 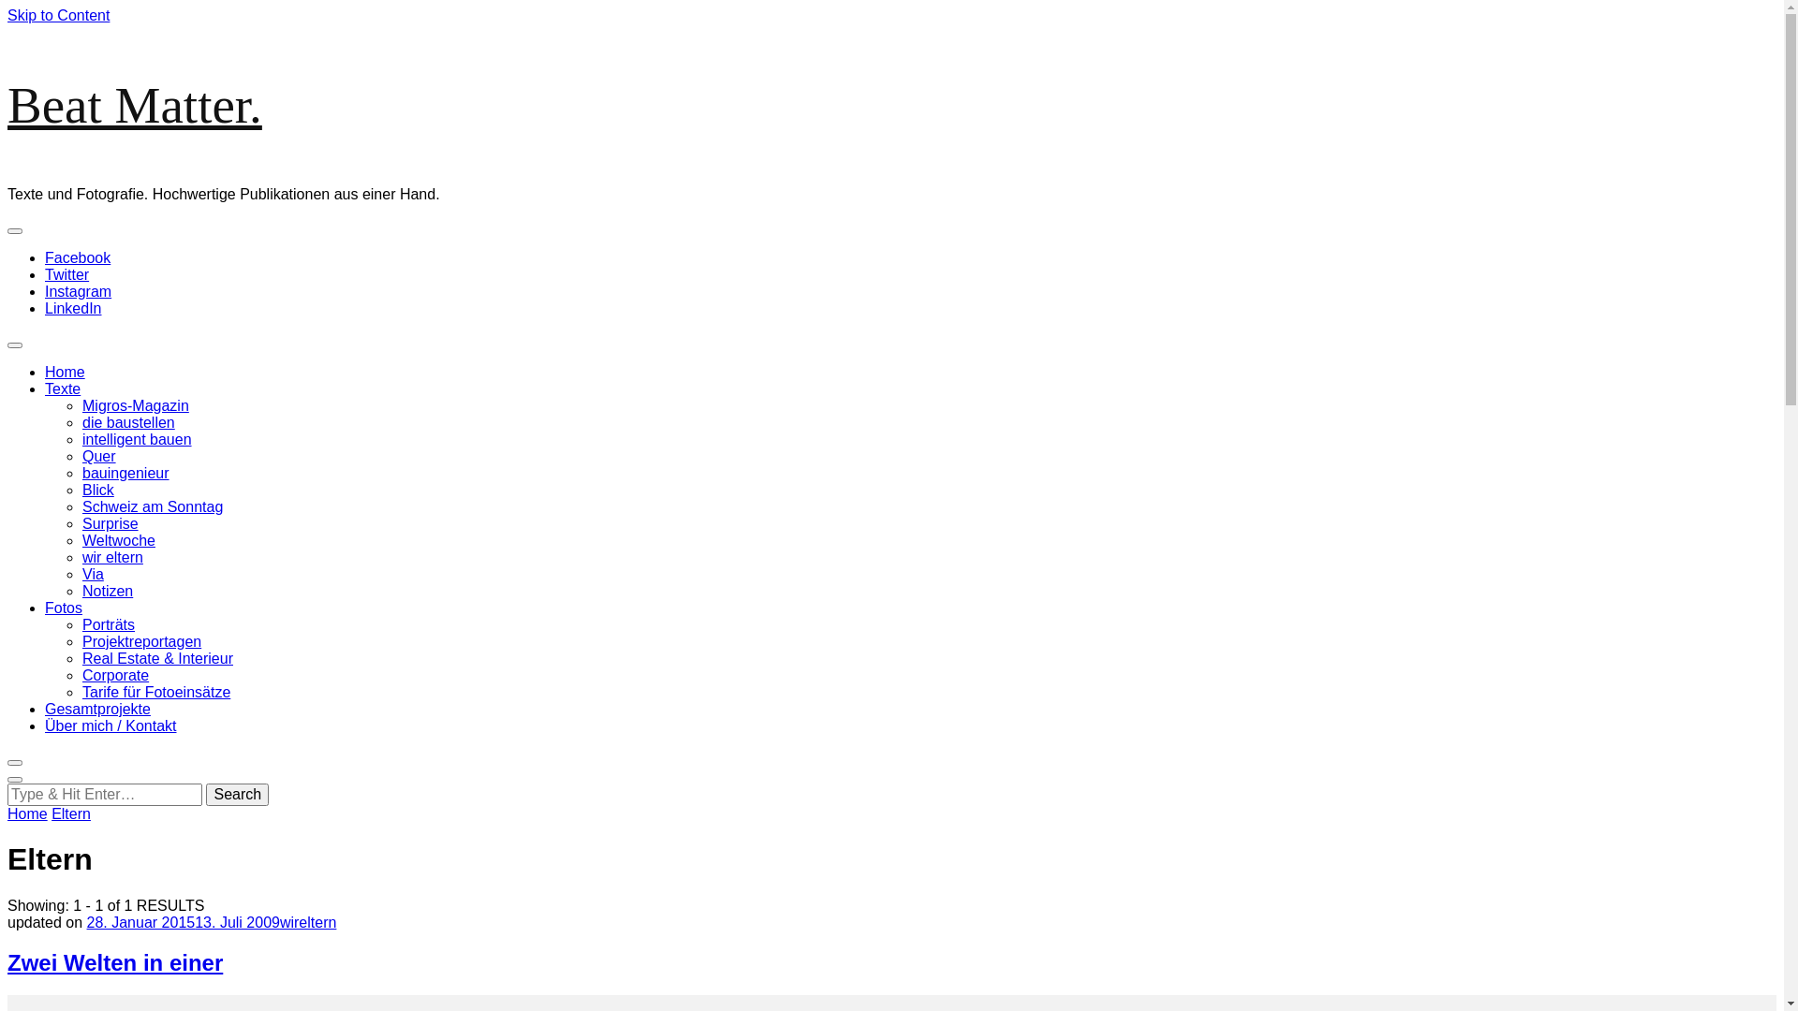 What do you see at coordinates (98, 491) in the screenshot?
I see `Blick` at bounding box center [98, 491].